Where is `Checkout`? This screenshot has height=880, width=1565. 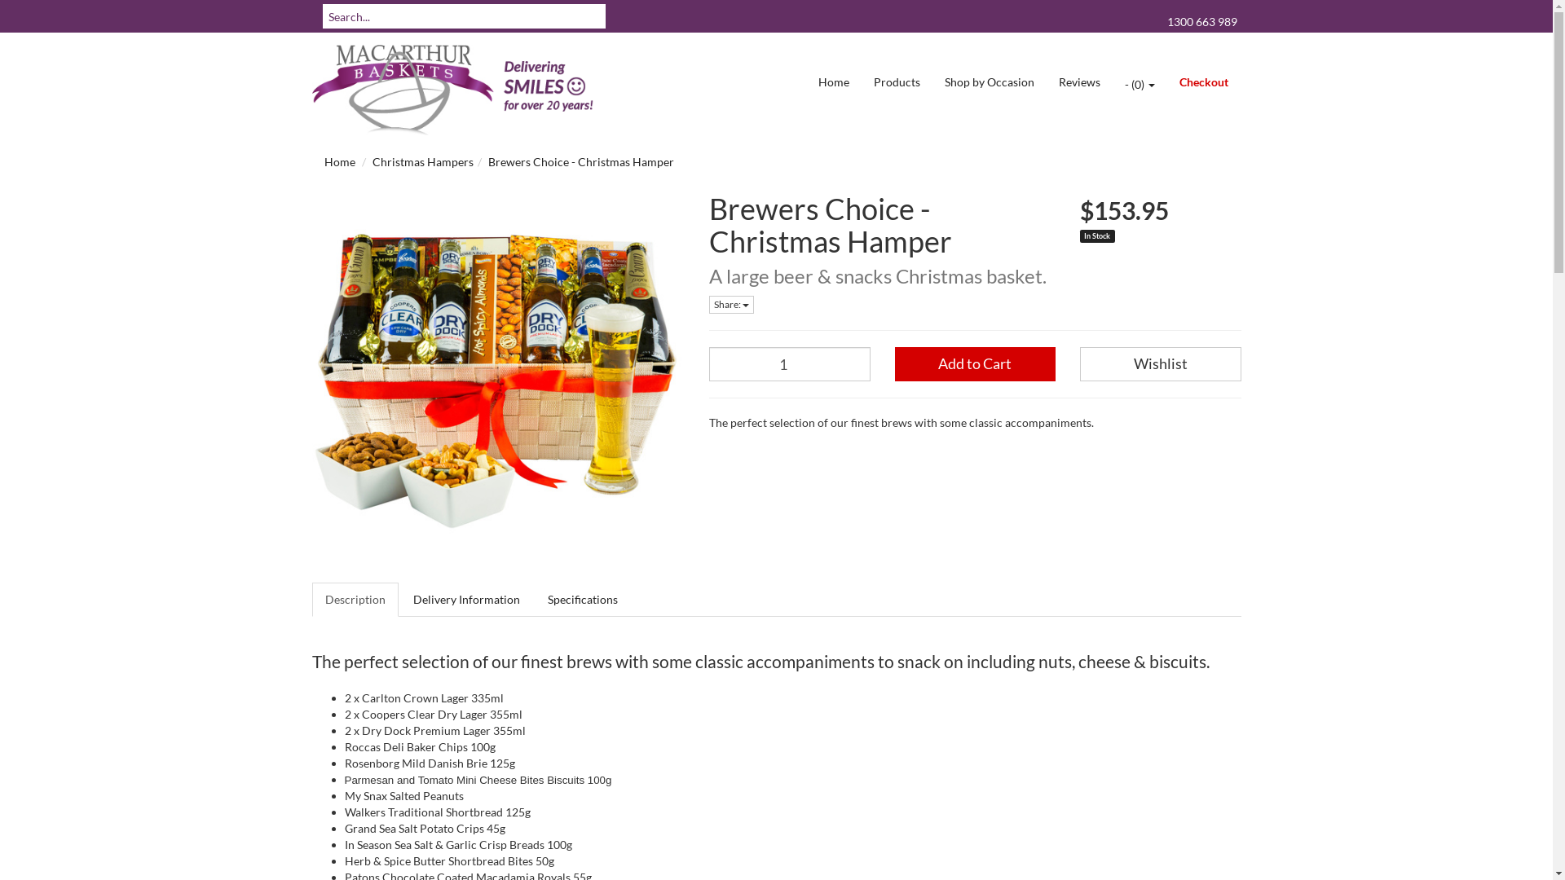
Checkout is located at coordinates (1204, 82).